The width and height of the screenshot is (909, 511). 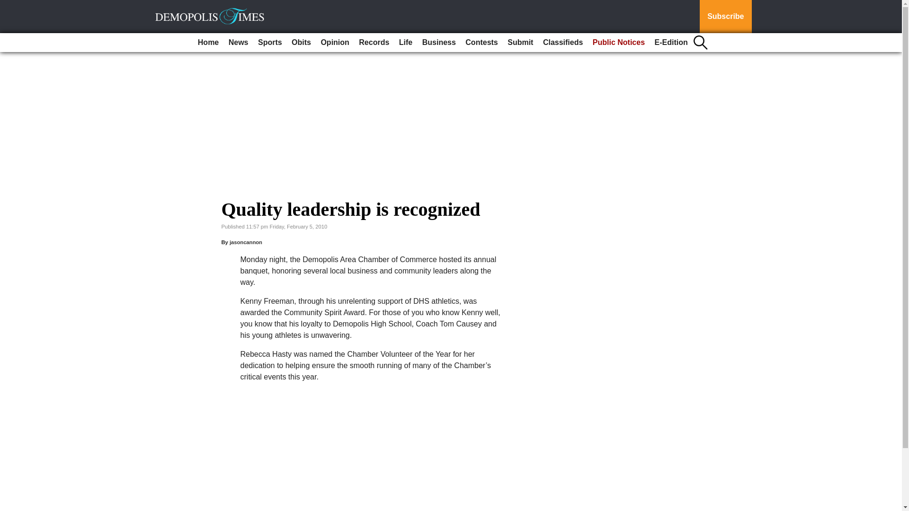 What do you see at coordinates (481, 43) in the screenshot?
I see `Contests` at bounding box center [481, 43].